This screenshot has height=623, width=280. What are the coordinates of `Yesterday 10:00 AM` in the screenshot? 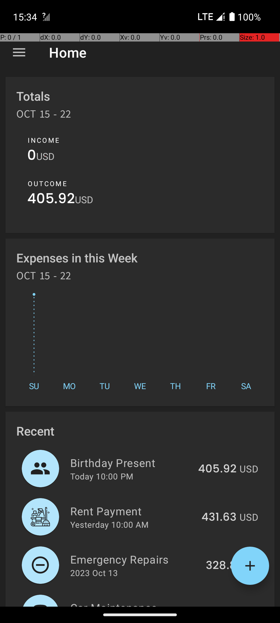 It's located at (109, 524).